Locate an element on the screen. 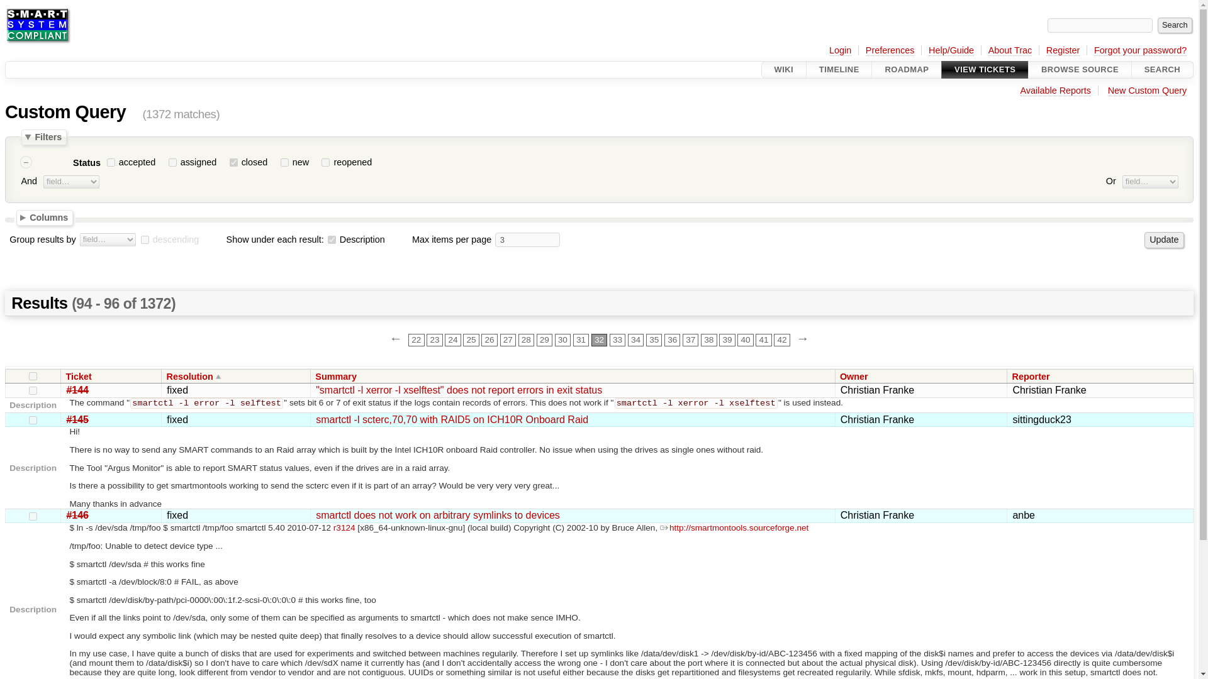  accepted is located at coordinates (111, 162).